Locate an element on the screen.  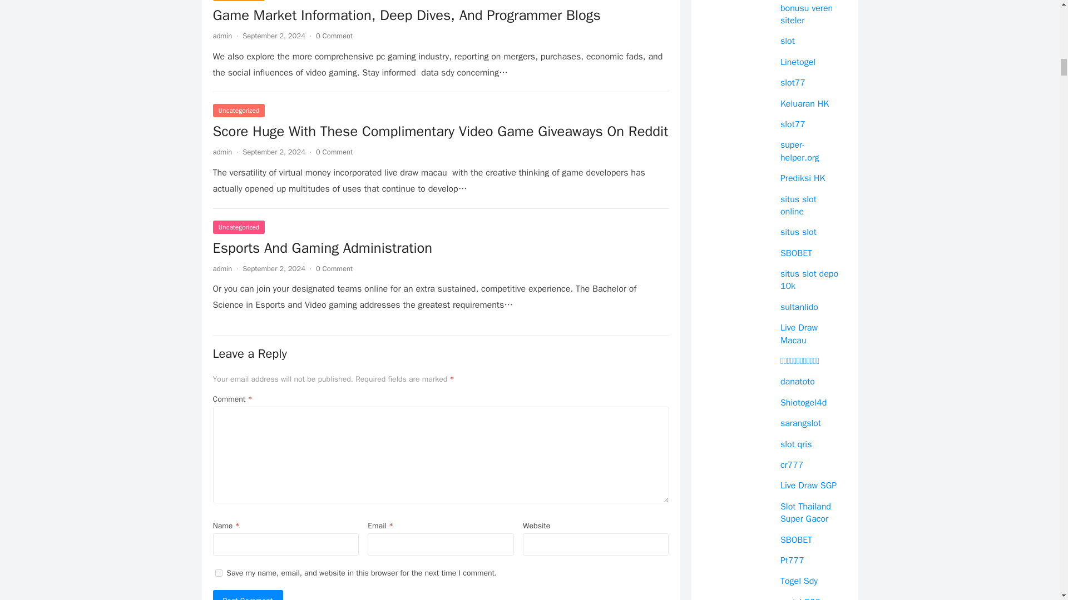
Uncategorized is located at coordinates (239, 227).